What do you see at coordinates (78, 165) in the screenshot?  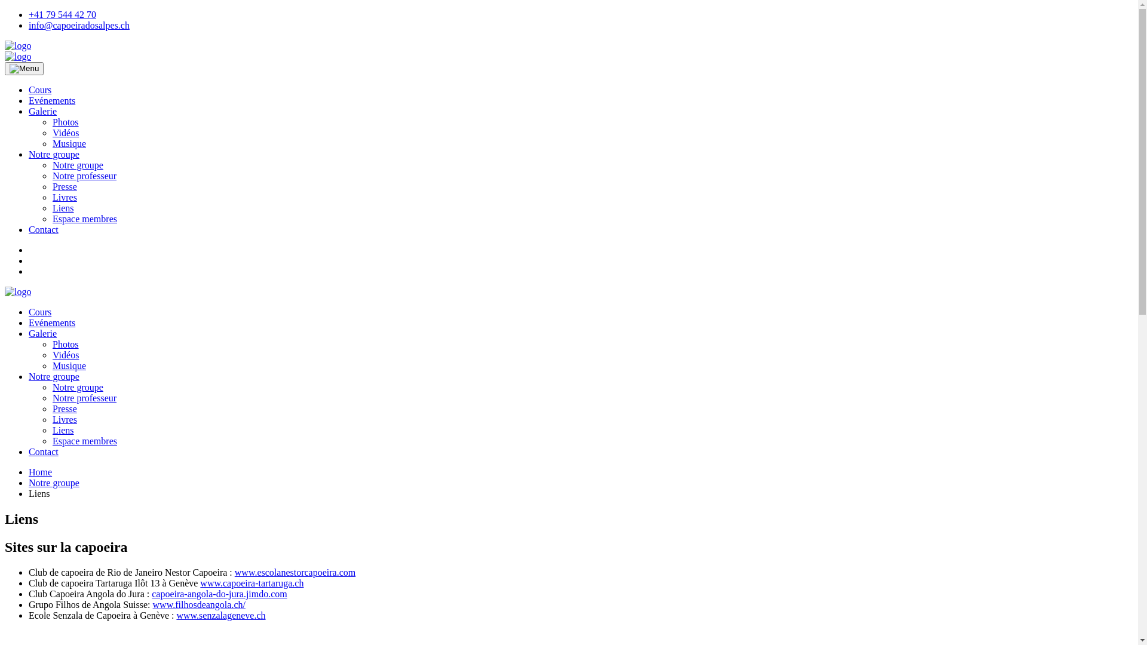 I see `Notre groupe` at bounding box center [78, 165].